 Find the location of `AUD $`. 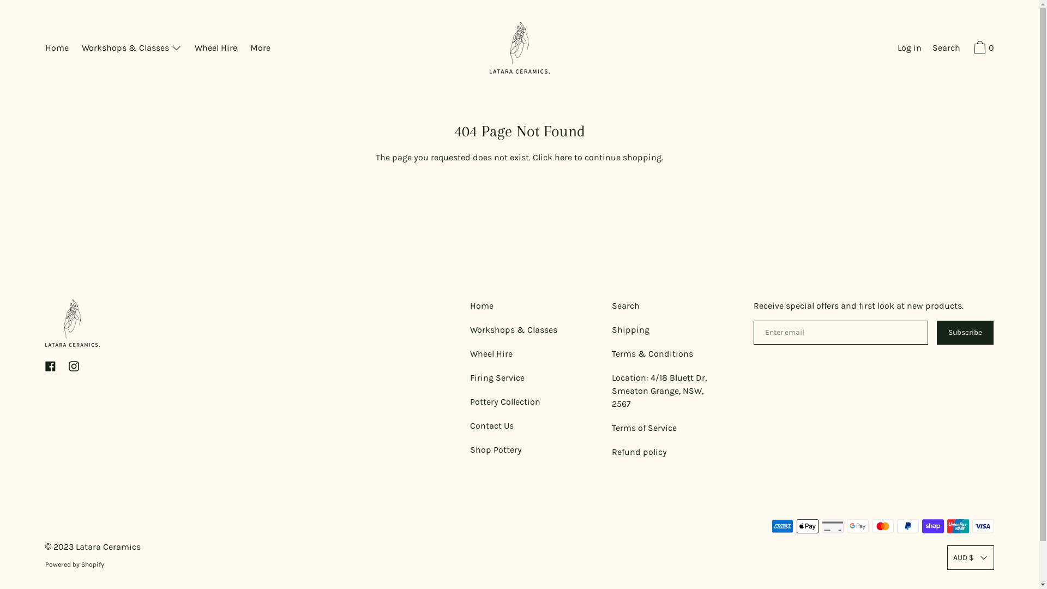

AUD $ is located at coordinates (970, 557).